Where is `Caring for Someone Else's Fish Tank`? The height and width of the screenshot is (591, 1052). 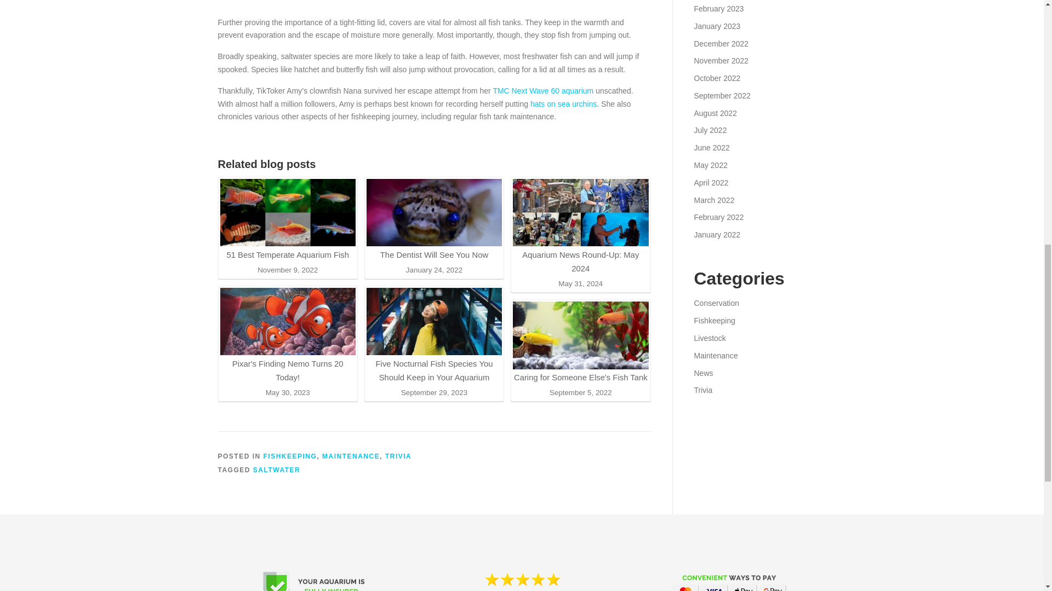 Caring for Someone Else's Fish Tank is located at coordinates (580, 335).